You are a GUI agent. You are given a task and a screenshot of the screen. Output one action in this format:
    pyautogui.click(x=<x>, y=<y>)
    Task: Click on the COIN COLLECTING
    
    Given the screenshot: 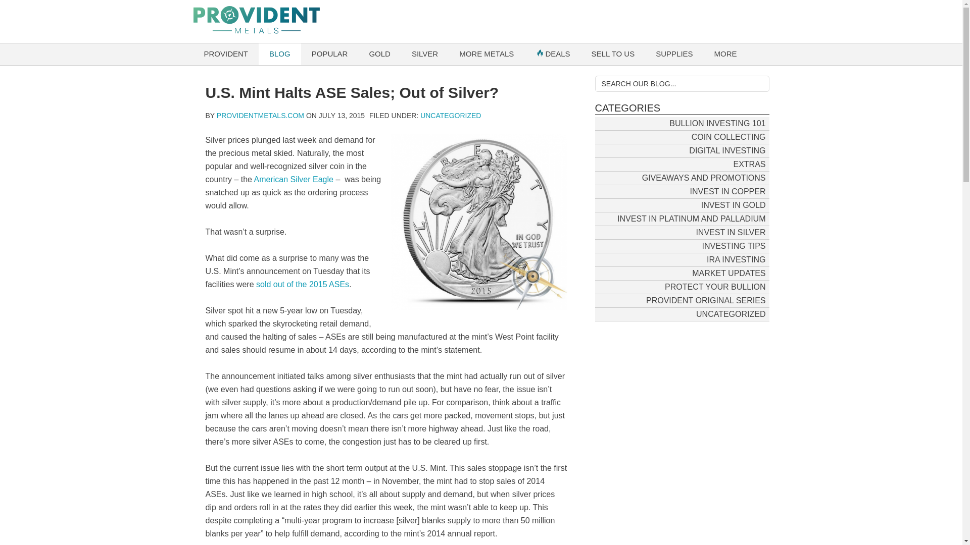 What is the action you would take?
    pyautogui.click(x=729, y=136)
    